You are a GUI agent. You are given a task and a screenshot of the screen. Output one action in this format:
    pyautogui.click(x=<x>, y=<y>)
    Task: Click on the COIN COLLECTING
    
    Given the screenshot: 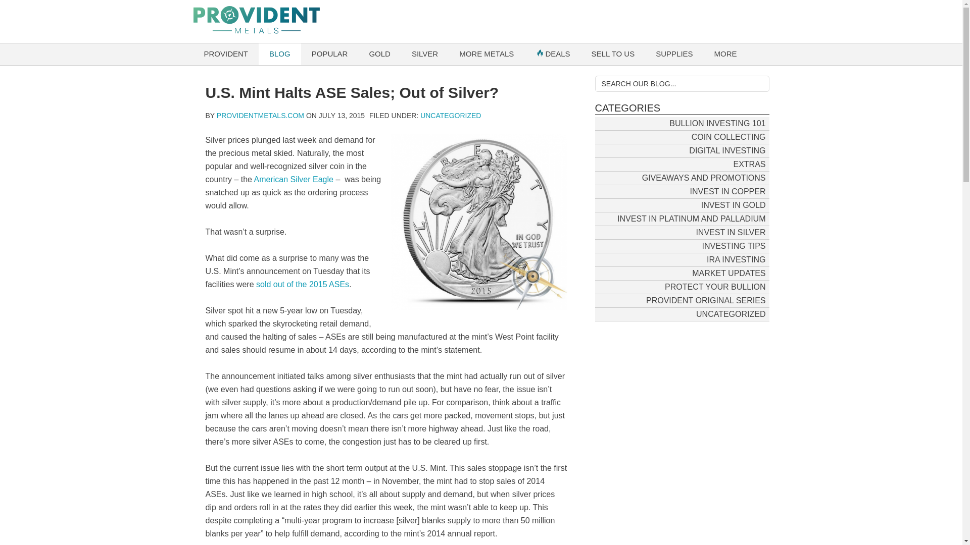 What is the action you would take?
    pyautogui.click(x=729, y=136)
    